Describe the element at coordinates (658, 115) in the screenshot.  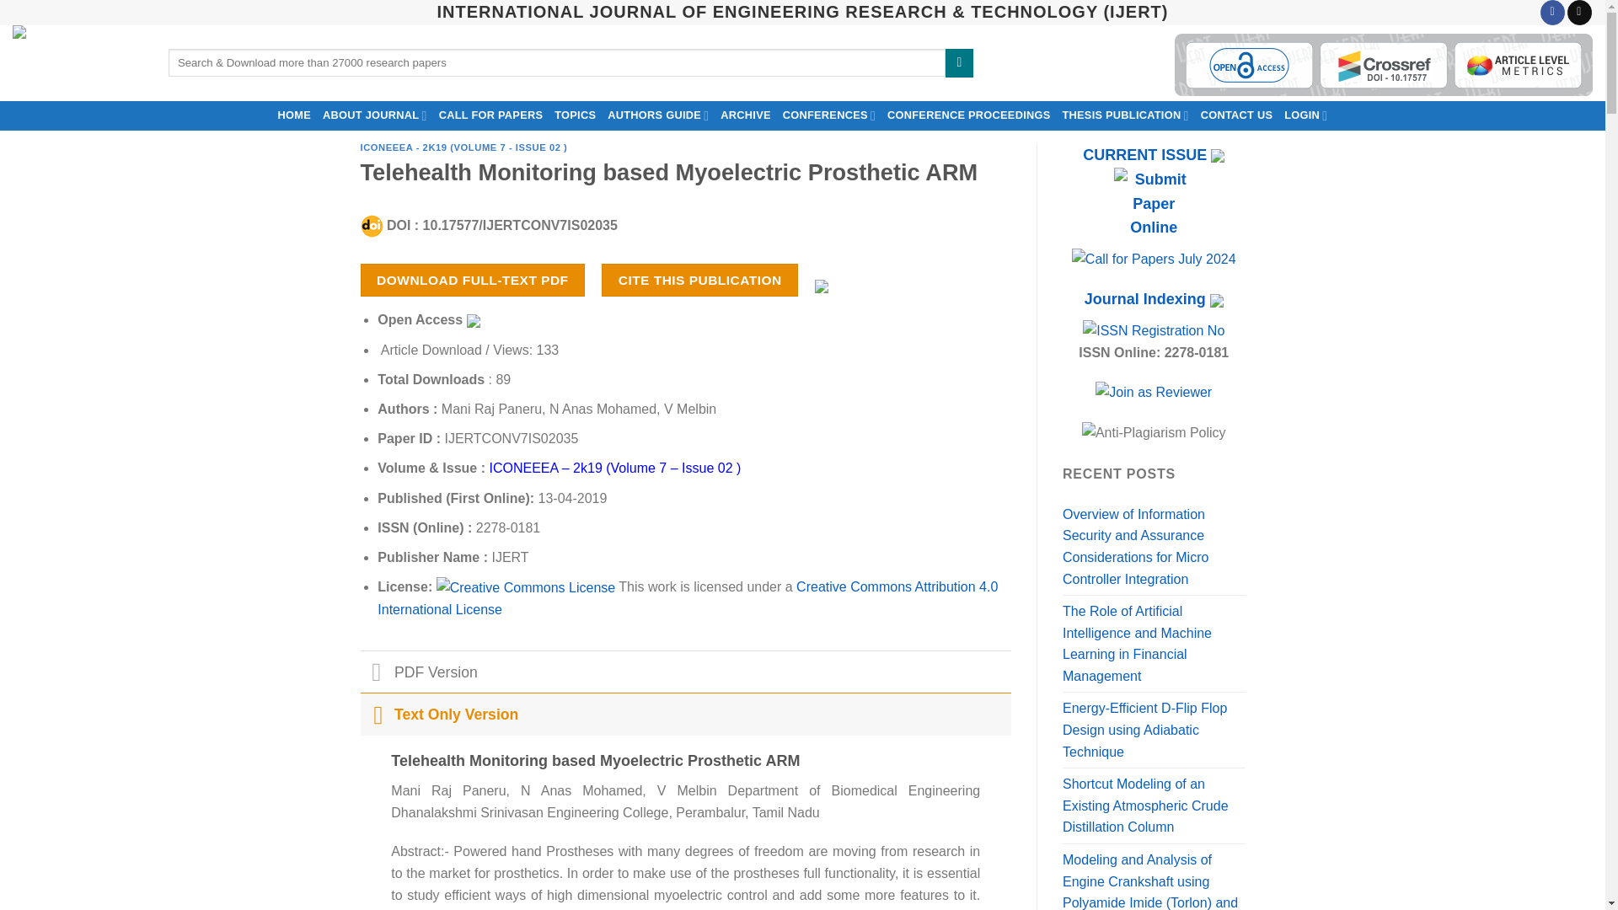
I see `AUTHORS GUIDE` at that location.